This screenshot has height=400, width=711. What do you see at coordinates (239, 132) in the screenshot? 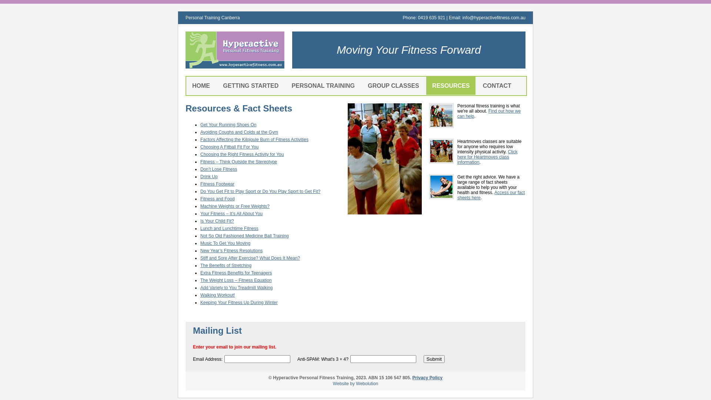
I see `Avoiding Coughs and Colds at the Gym` at bounding box center [239, 132].